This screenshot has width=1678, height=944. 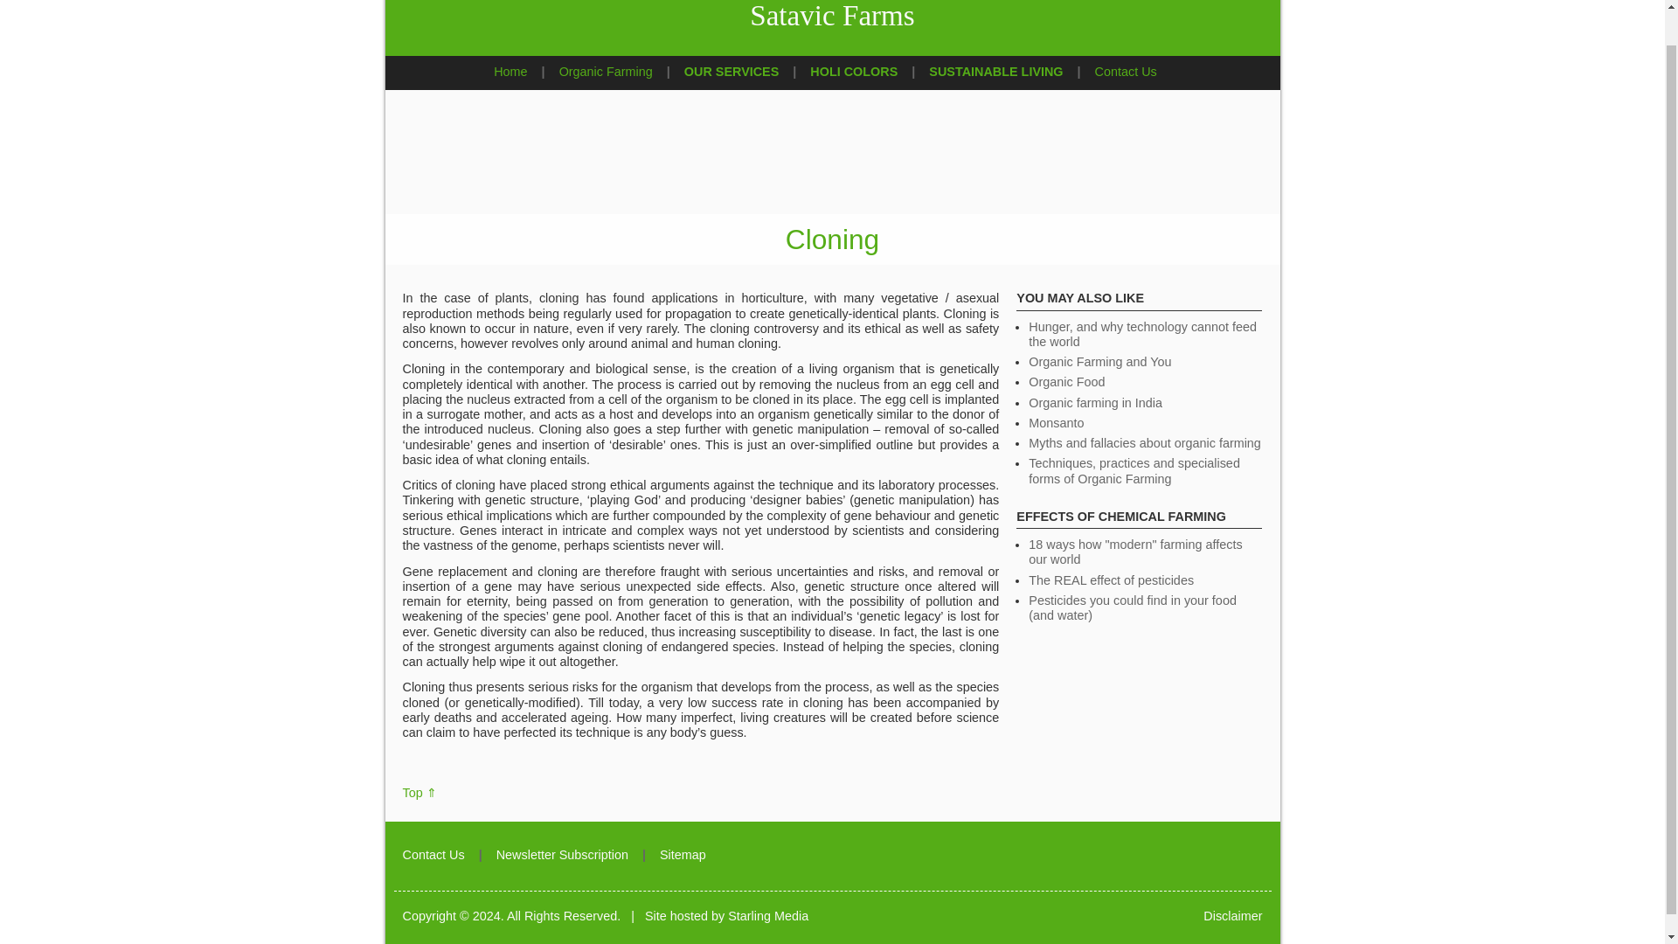 What do you see at coordinates (1095, 402) in the screenshot?
I see `Organic farming in India` at bounding box center [1095, 402].